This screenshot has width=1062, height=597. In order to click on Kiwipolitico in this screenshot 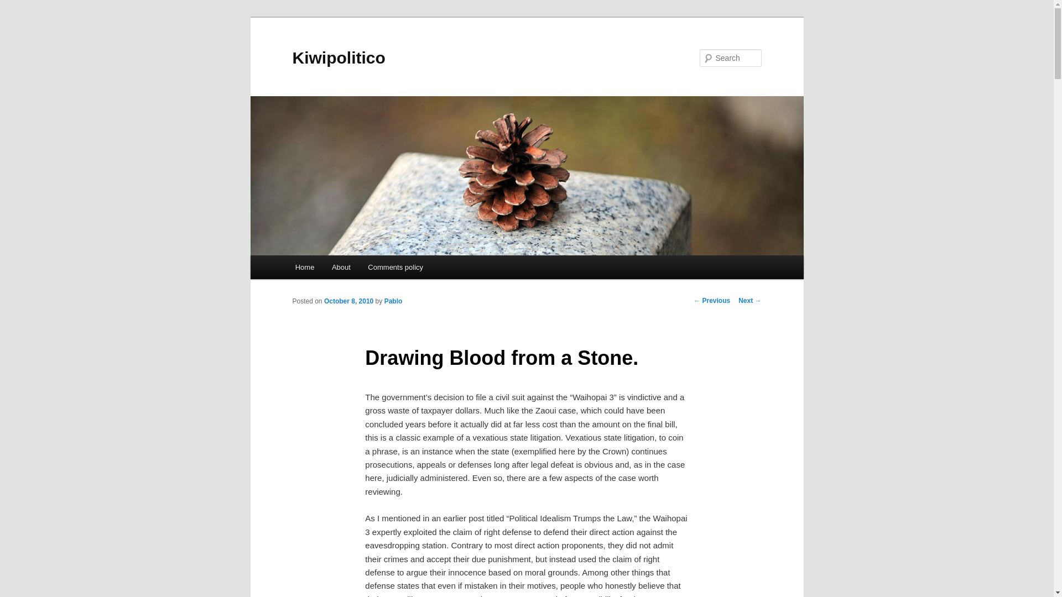, I will do `click(339, 57)`.